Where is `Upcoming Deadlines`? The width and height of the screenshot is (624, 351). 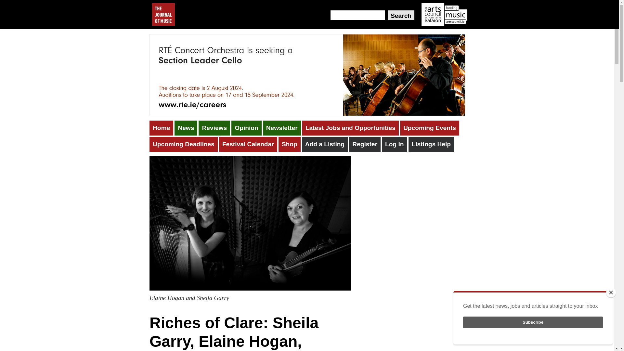
Upcoming Deadlines is located at coordinates (184, 144).